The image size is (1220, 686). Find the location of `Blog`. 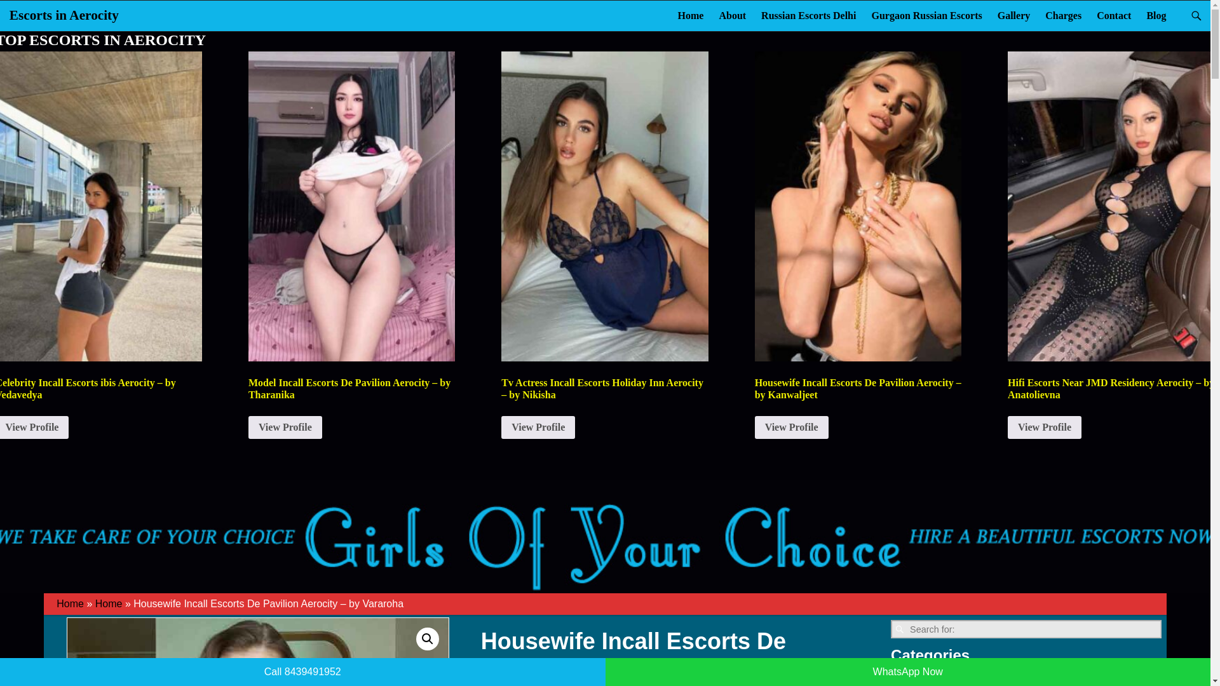

Blog is located at coordinates (1156, 15).